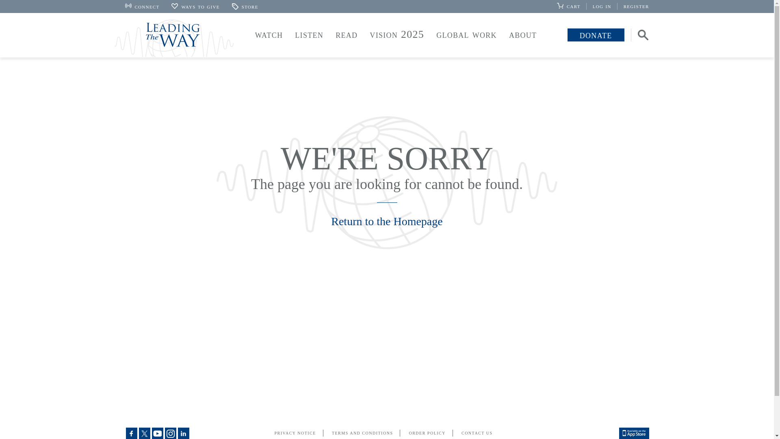 The height and width of the screenshot is (439, 780). I want to click on vision 2025, so click(396, 34).